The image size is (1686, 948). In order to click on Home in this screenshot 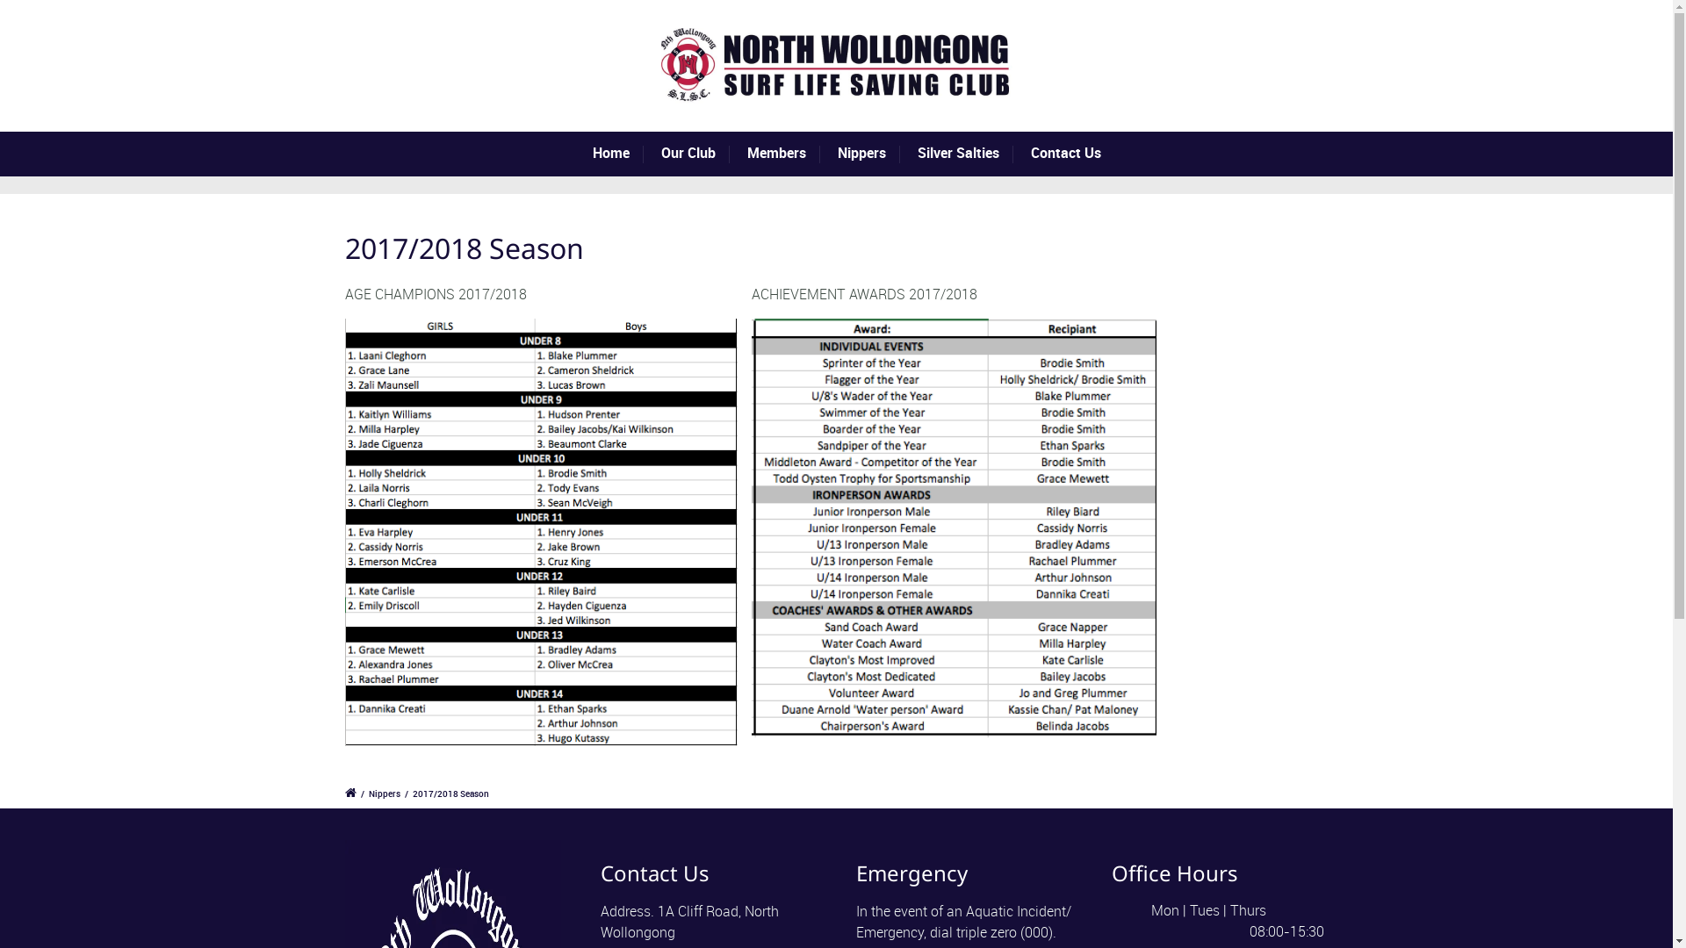, I will do `click(618, 154)`.